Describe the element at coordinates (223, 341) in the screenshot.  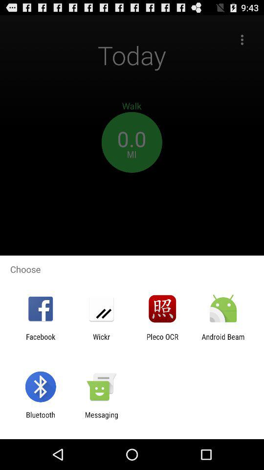
I see `launch the item at the bottom right corner` at that location.